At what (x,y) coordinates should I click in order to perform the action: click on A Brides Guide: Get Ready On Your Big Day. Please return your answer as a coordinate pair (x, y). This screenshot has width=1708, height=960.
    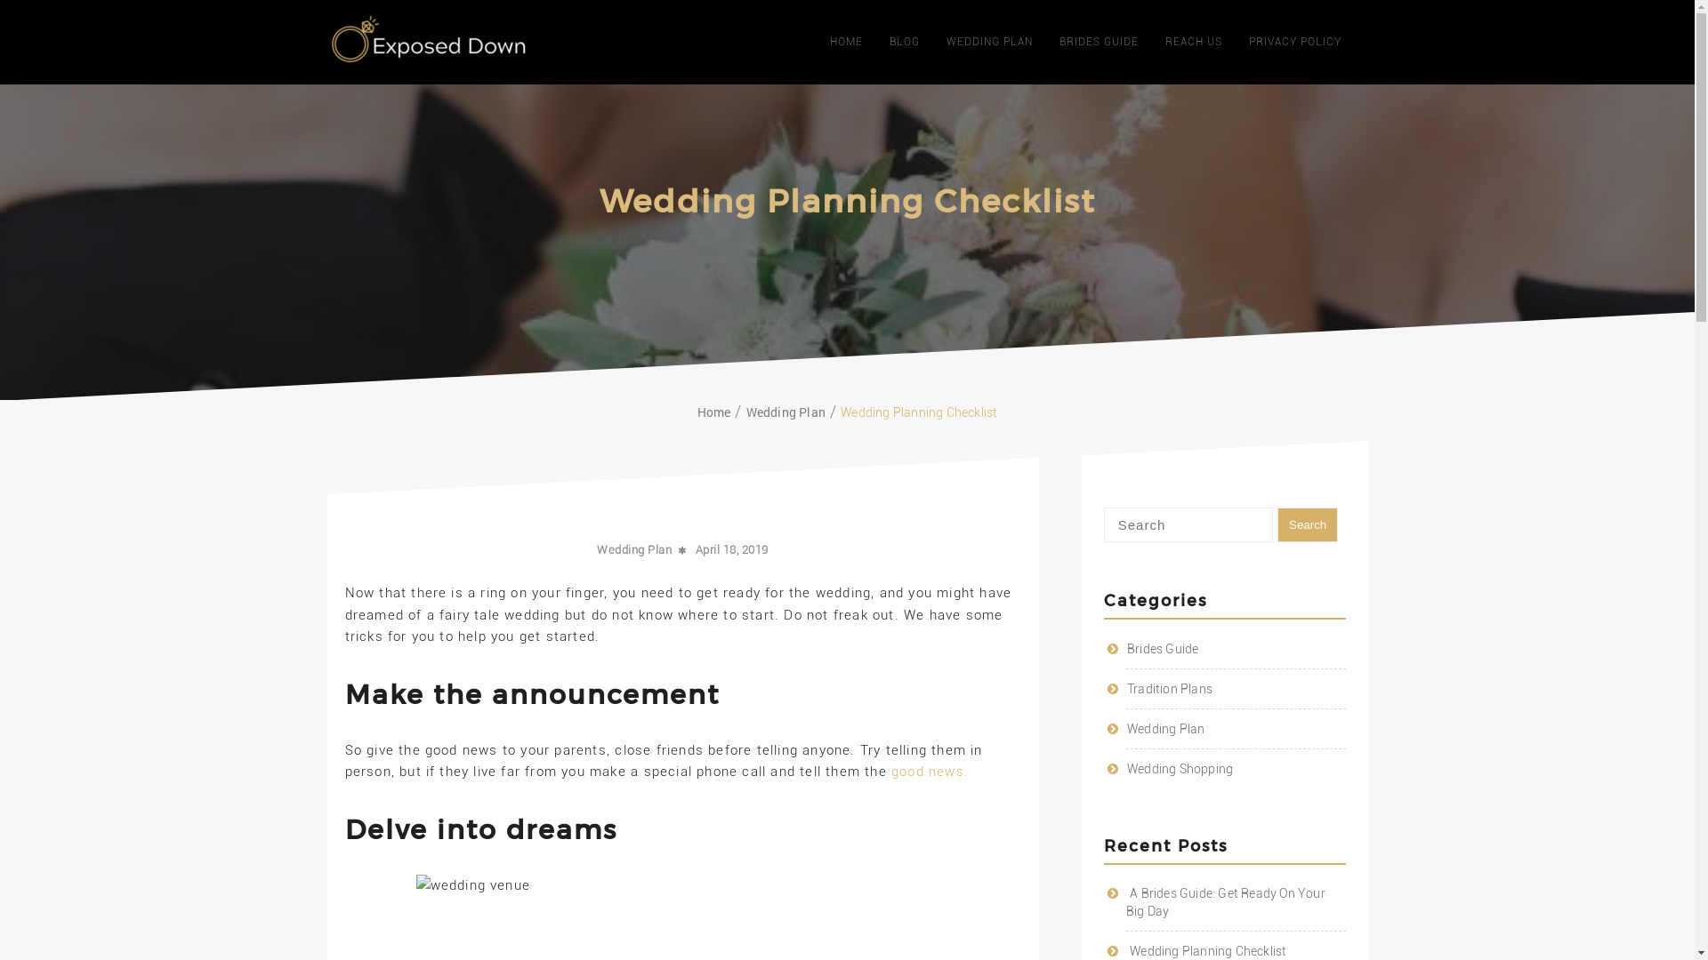
    Looking at the image, I should click on (1226, 902).